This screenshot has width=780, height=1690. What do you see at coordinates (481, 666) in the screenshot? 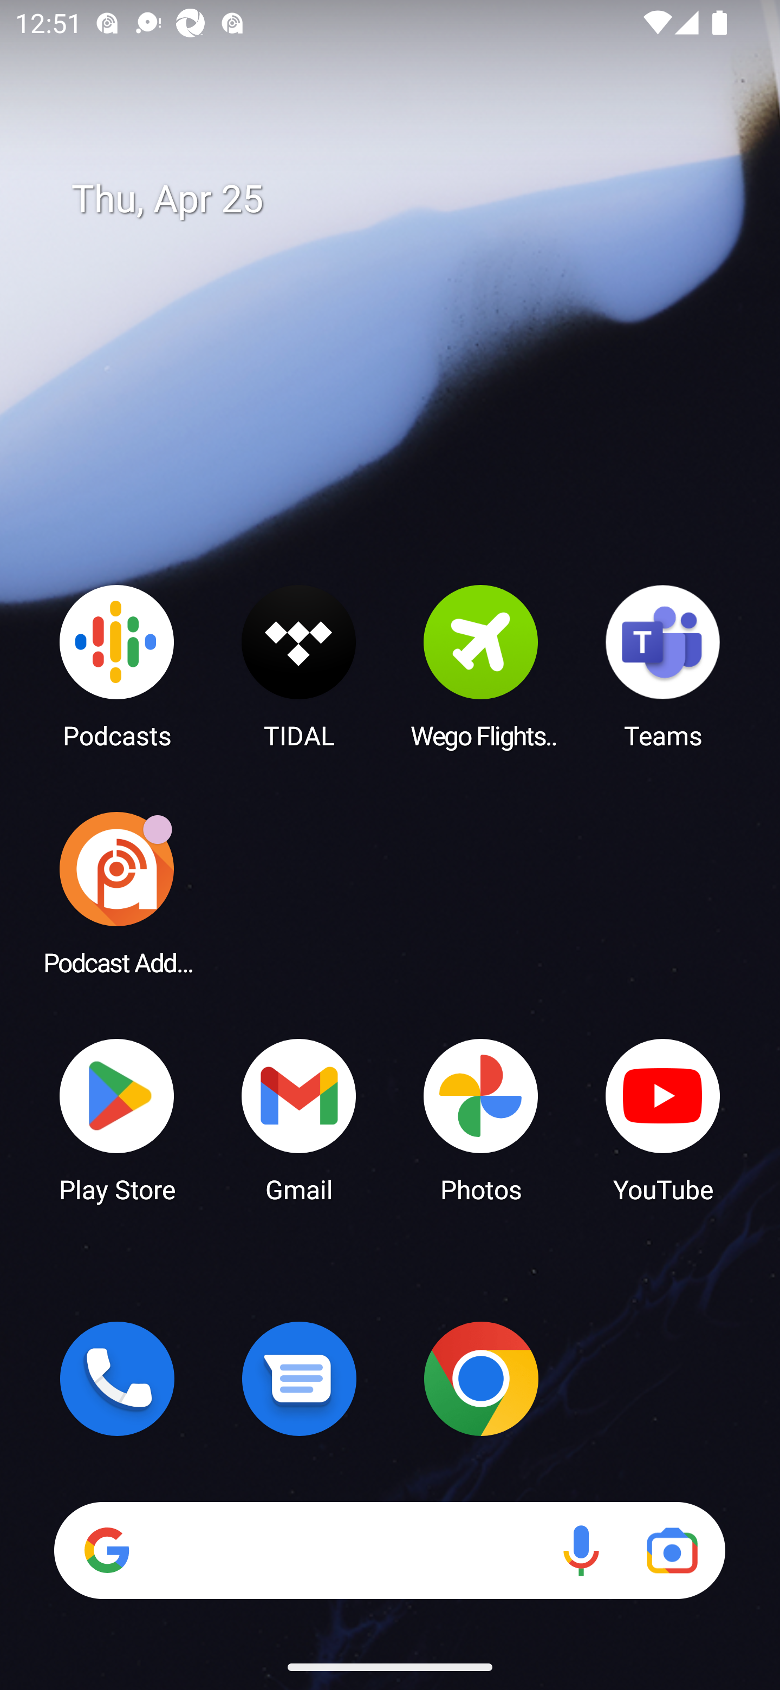
I see `Wego Flights & Hotels` at bounding box center [481, 666].